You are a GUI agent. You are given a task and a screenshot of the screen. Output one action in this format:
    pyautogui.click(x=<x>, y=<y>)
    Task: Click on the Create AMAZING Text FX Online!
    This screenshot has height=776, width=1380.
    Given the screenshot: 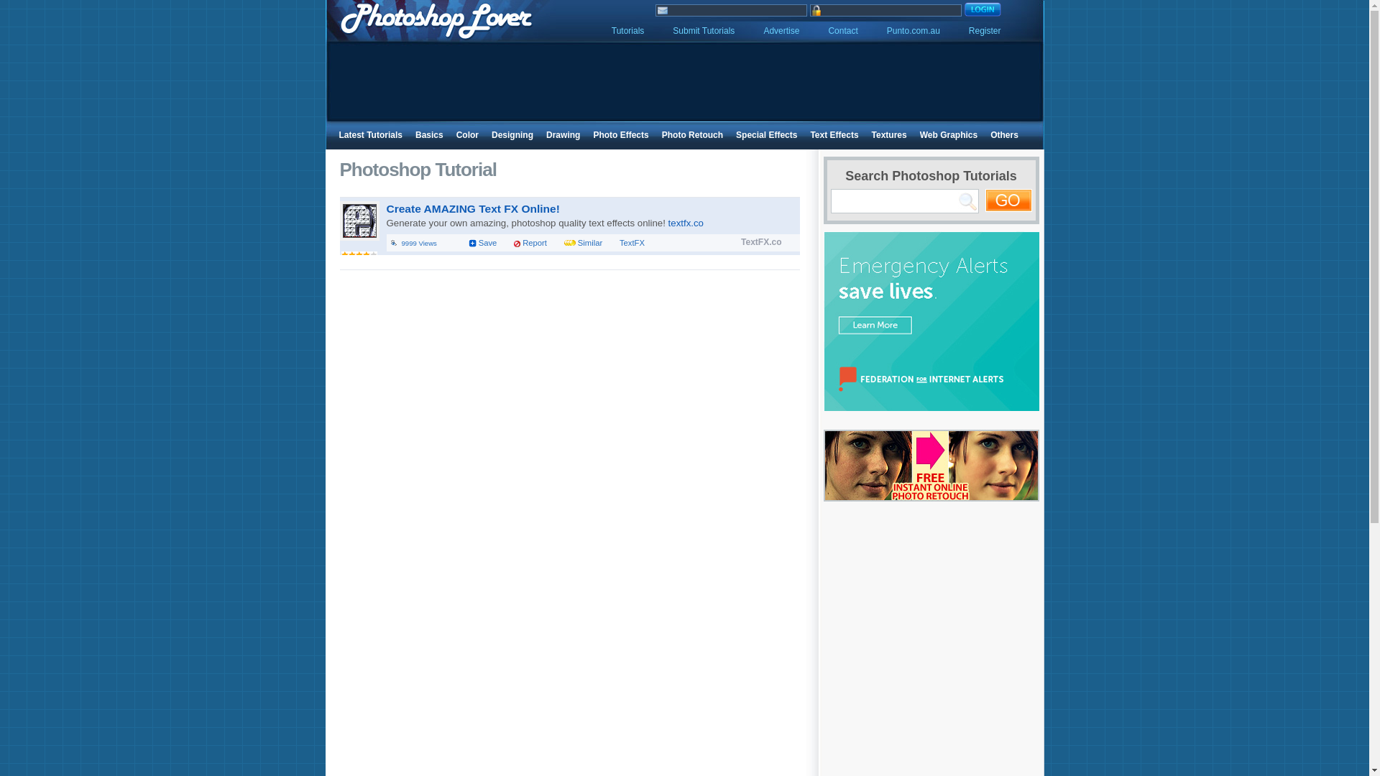 What is the action you would take?
    pyautogui.click(x=473, y=208)
    